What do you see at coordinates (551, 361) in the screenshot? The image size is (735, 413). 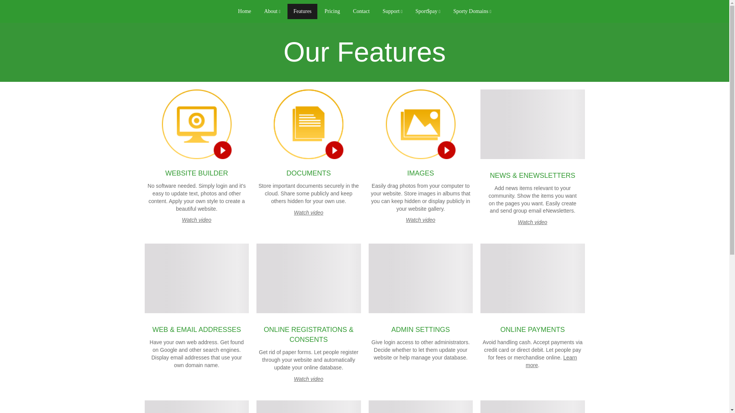 I see `Learn more` at bounding box center [551, 361].